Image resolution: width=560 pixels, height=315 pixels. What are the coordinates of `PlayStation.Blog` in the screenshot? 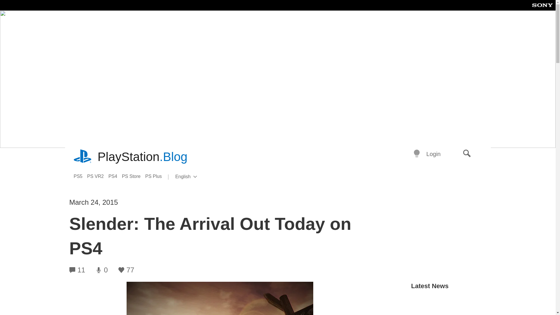 It's located at (156, 176).